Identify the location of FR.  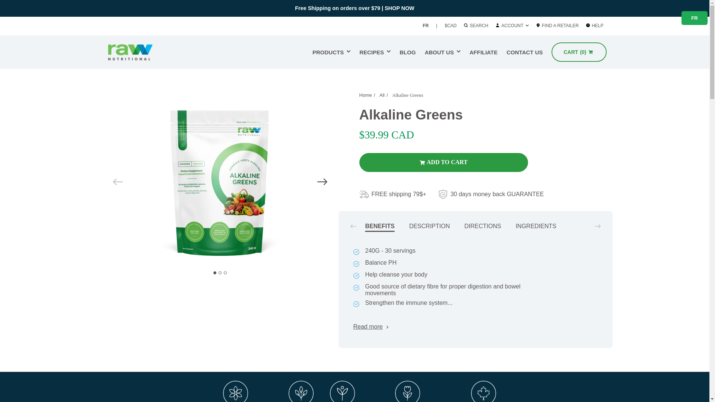
(349, 51).